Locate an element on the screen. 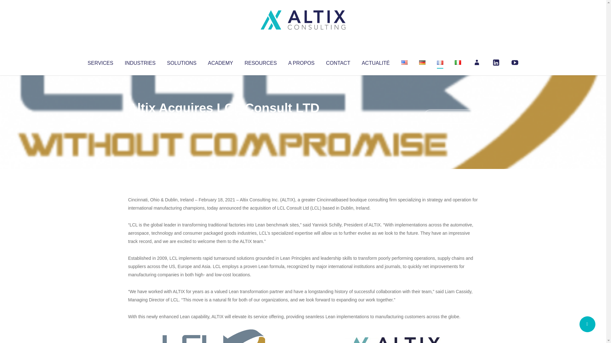 The width and height of the screenshot is (611, 343). No Comments is located at coordinates (451, 116).